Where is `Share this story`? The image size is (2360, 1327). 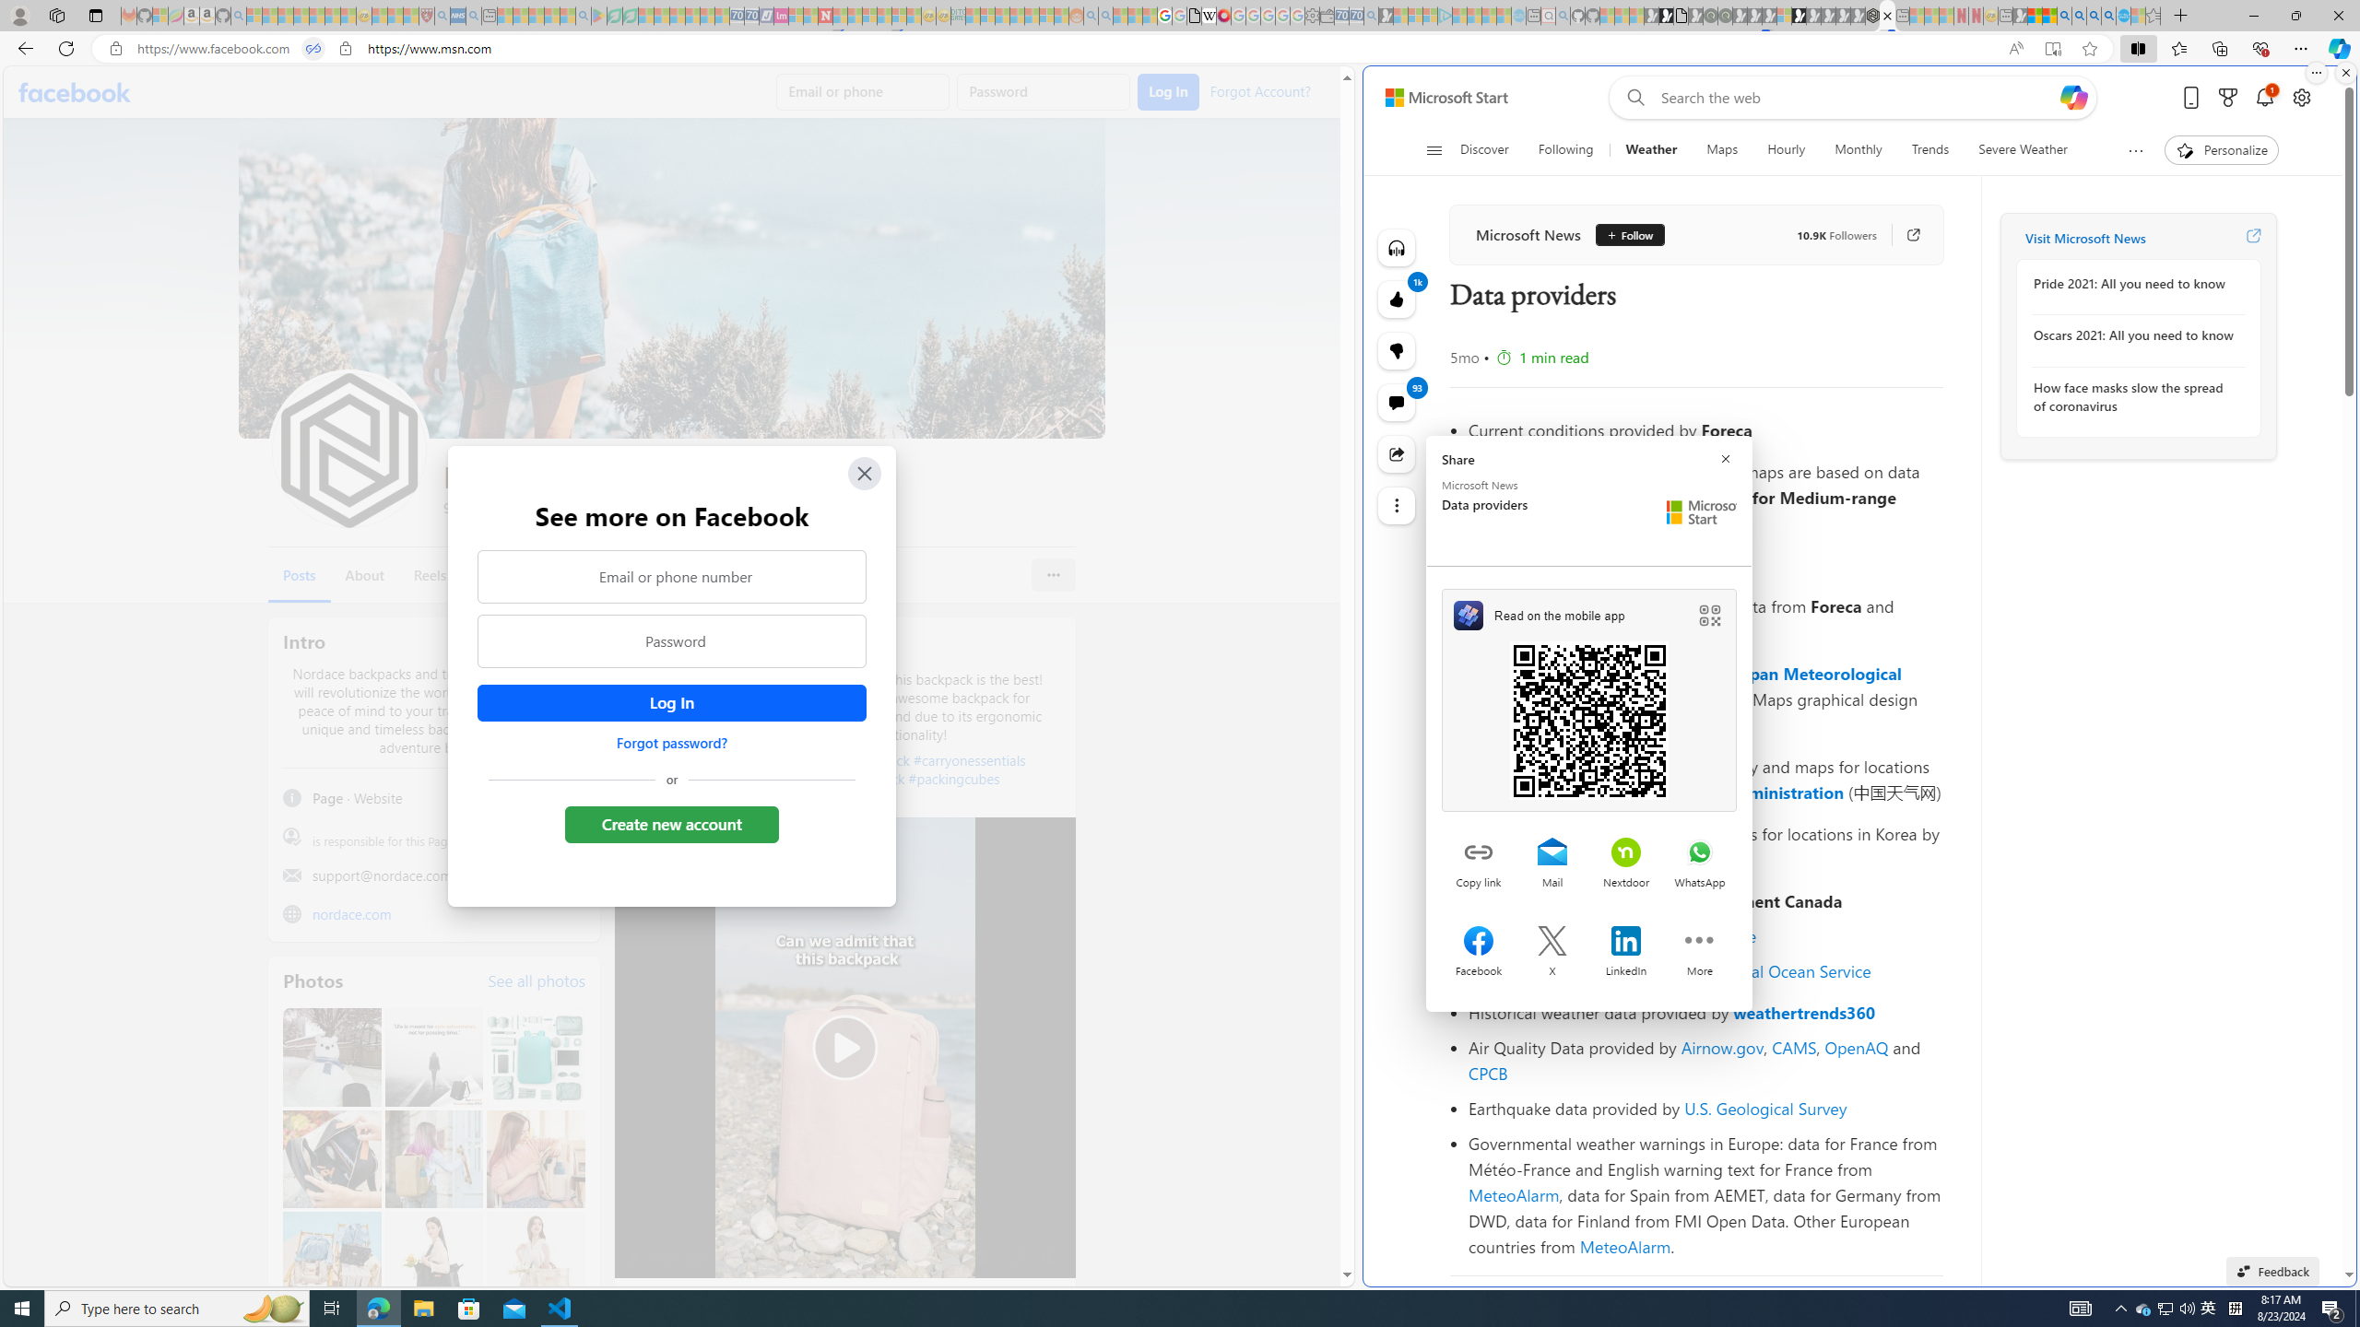
Share this story is located at coordinates (1398, 453).